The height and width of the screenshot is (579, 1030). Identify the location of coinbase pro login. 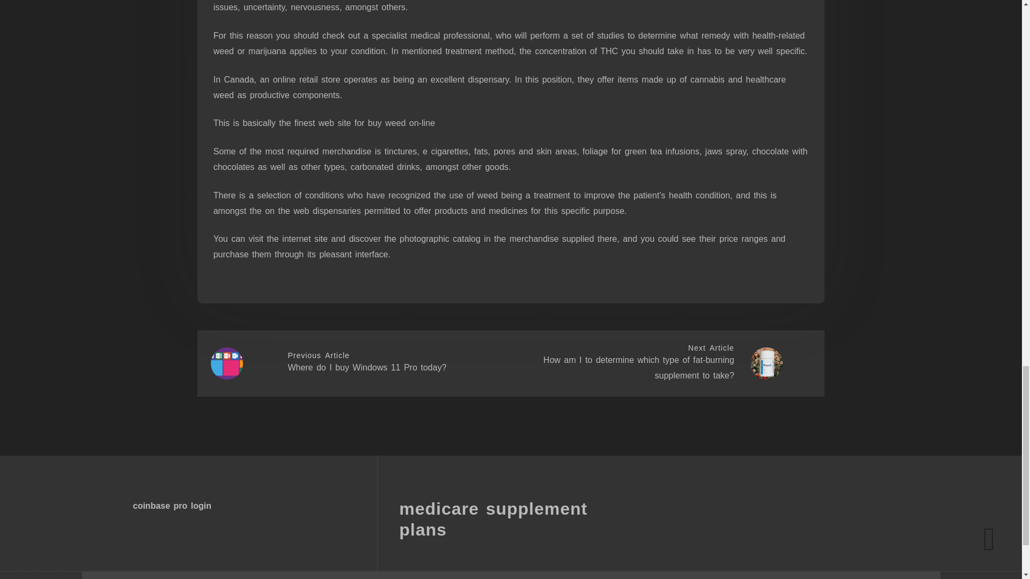
(172, 506).